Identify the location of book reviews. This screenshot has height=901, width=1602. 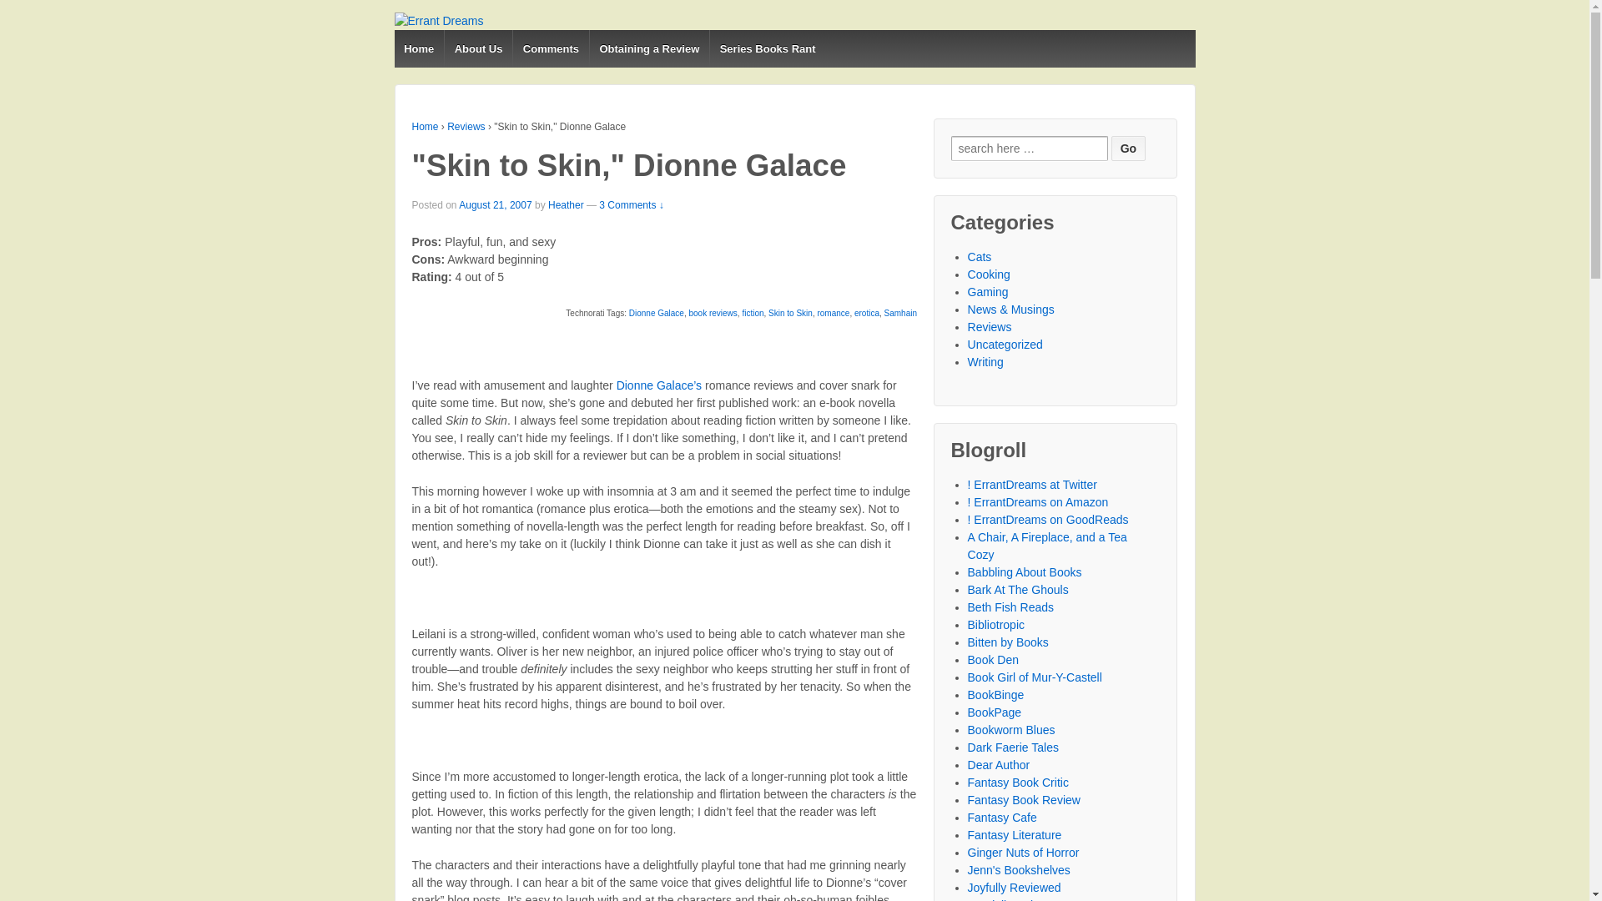
(713, 314).